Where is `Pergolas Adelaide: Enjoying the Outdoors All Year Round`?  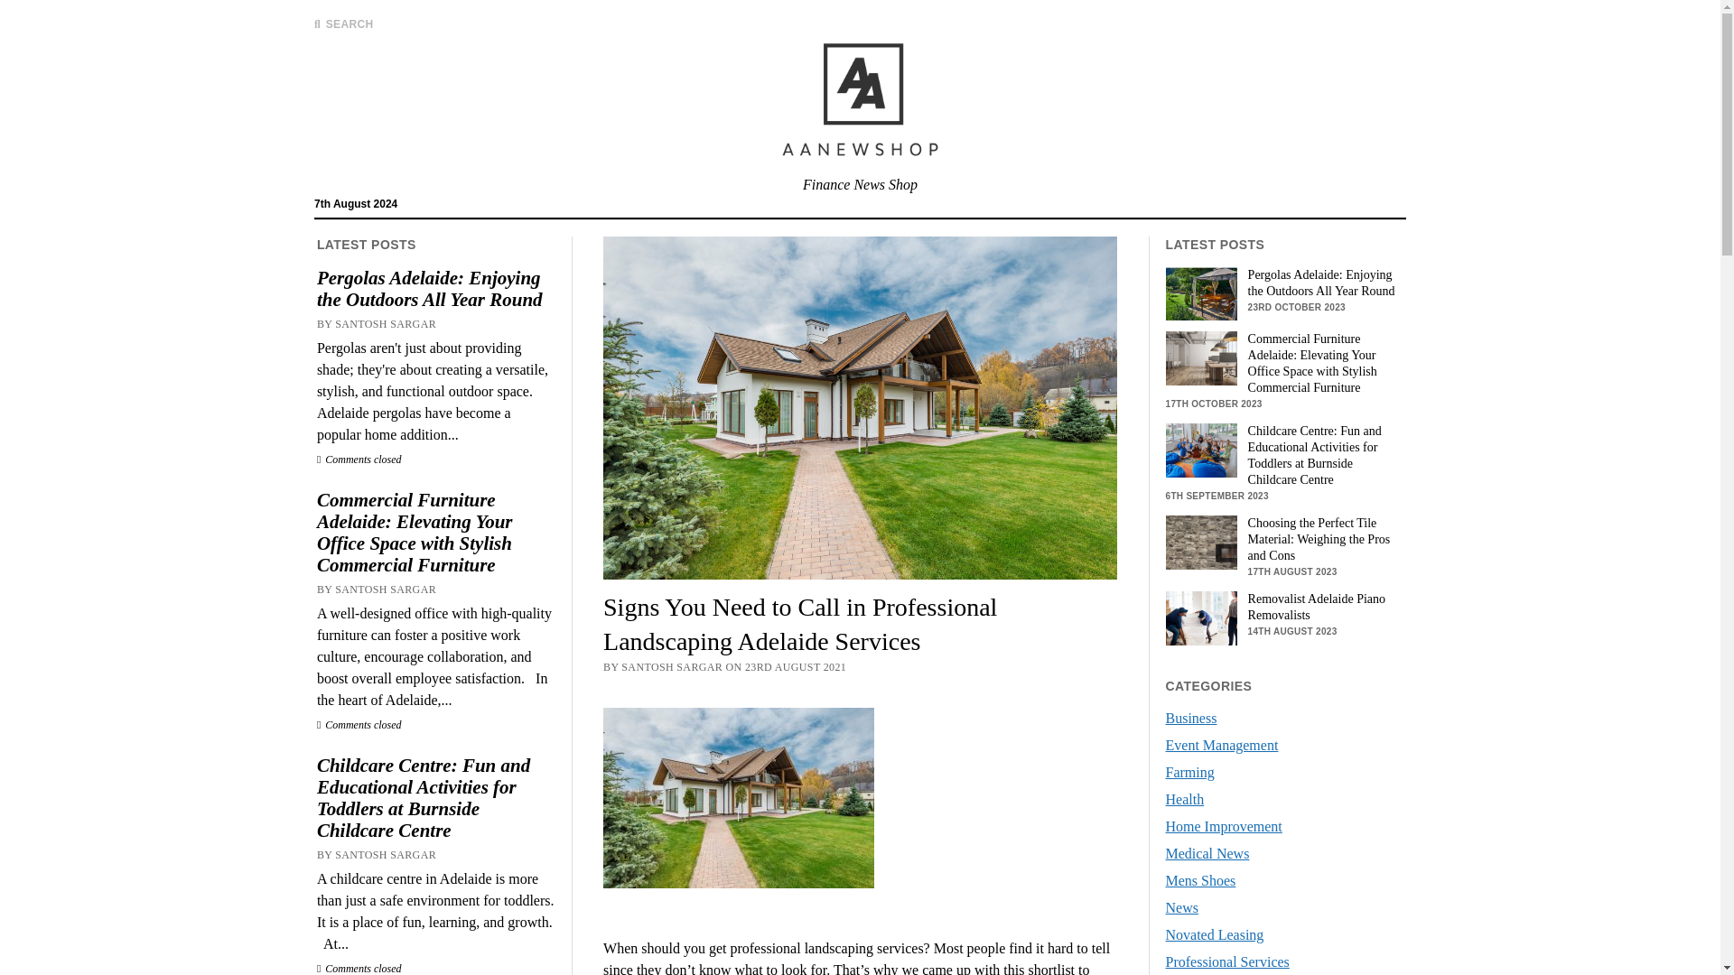 Pergolas Adelaide: Enjoying the Outdoors All Year Round is located at coordinates (435, 289).